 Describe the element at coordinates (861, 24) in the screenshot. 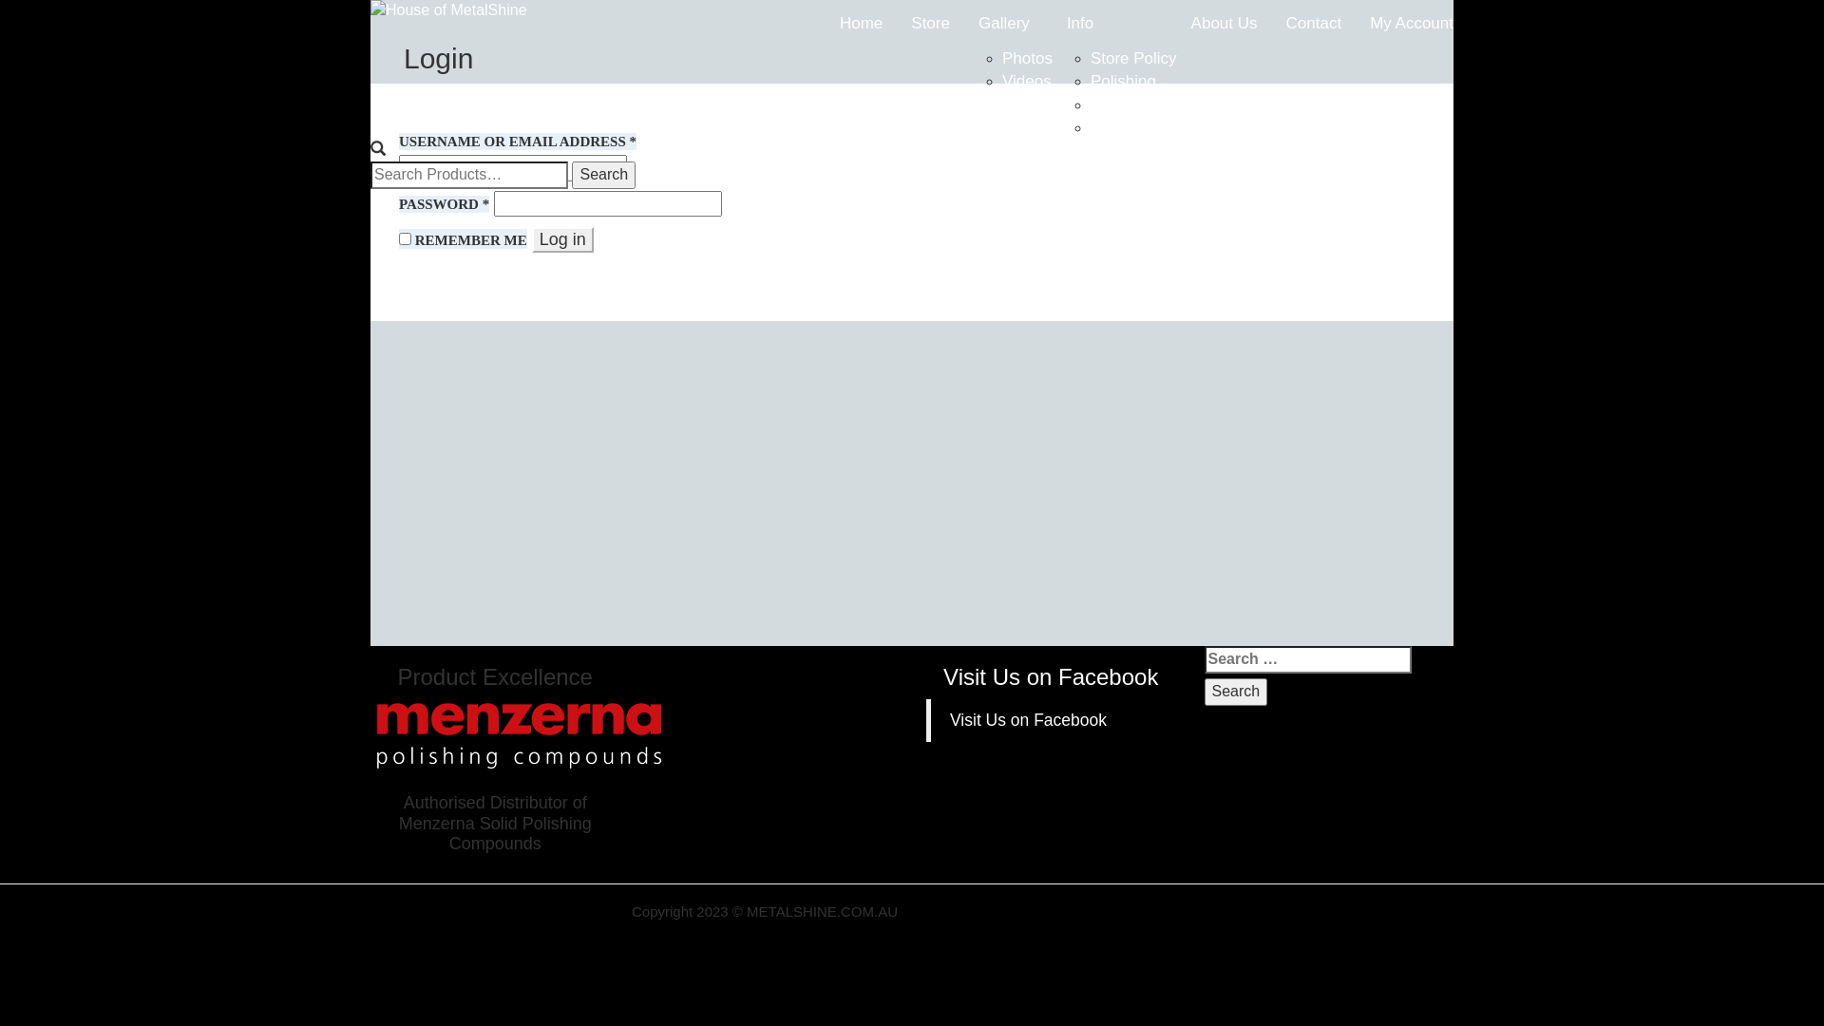

I see `Home` at that location.